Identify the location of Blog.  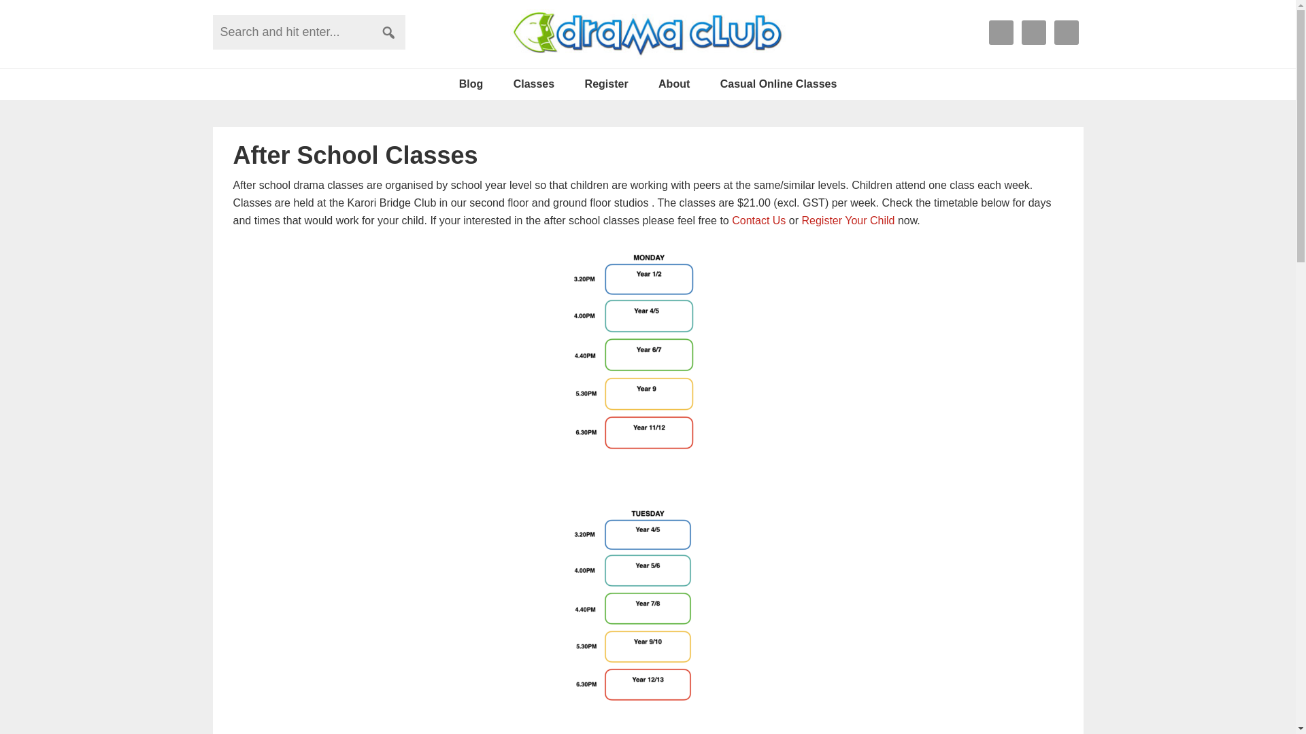
(471, 84).